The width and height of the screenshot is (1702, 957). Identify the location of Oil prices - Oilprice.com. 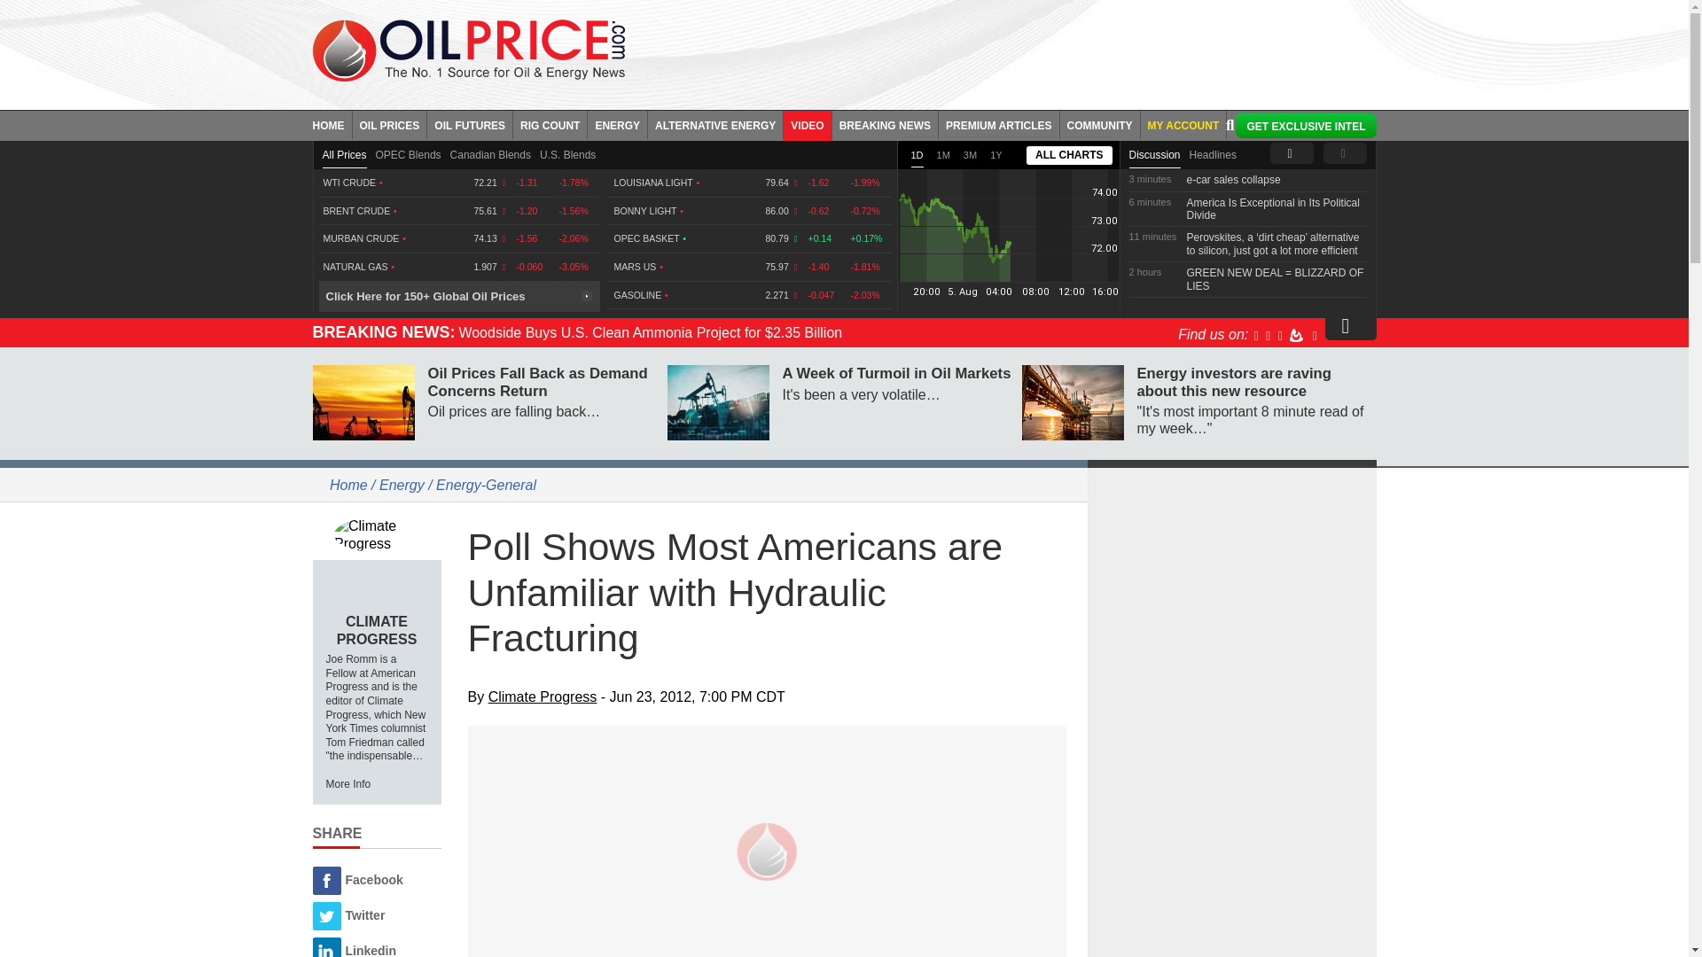
(468, 50).